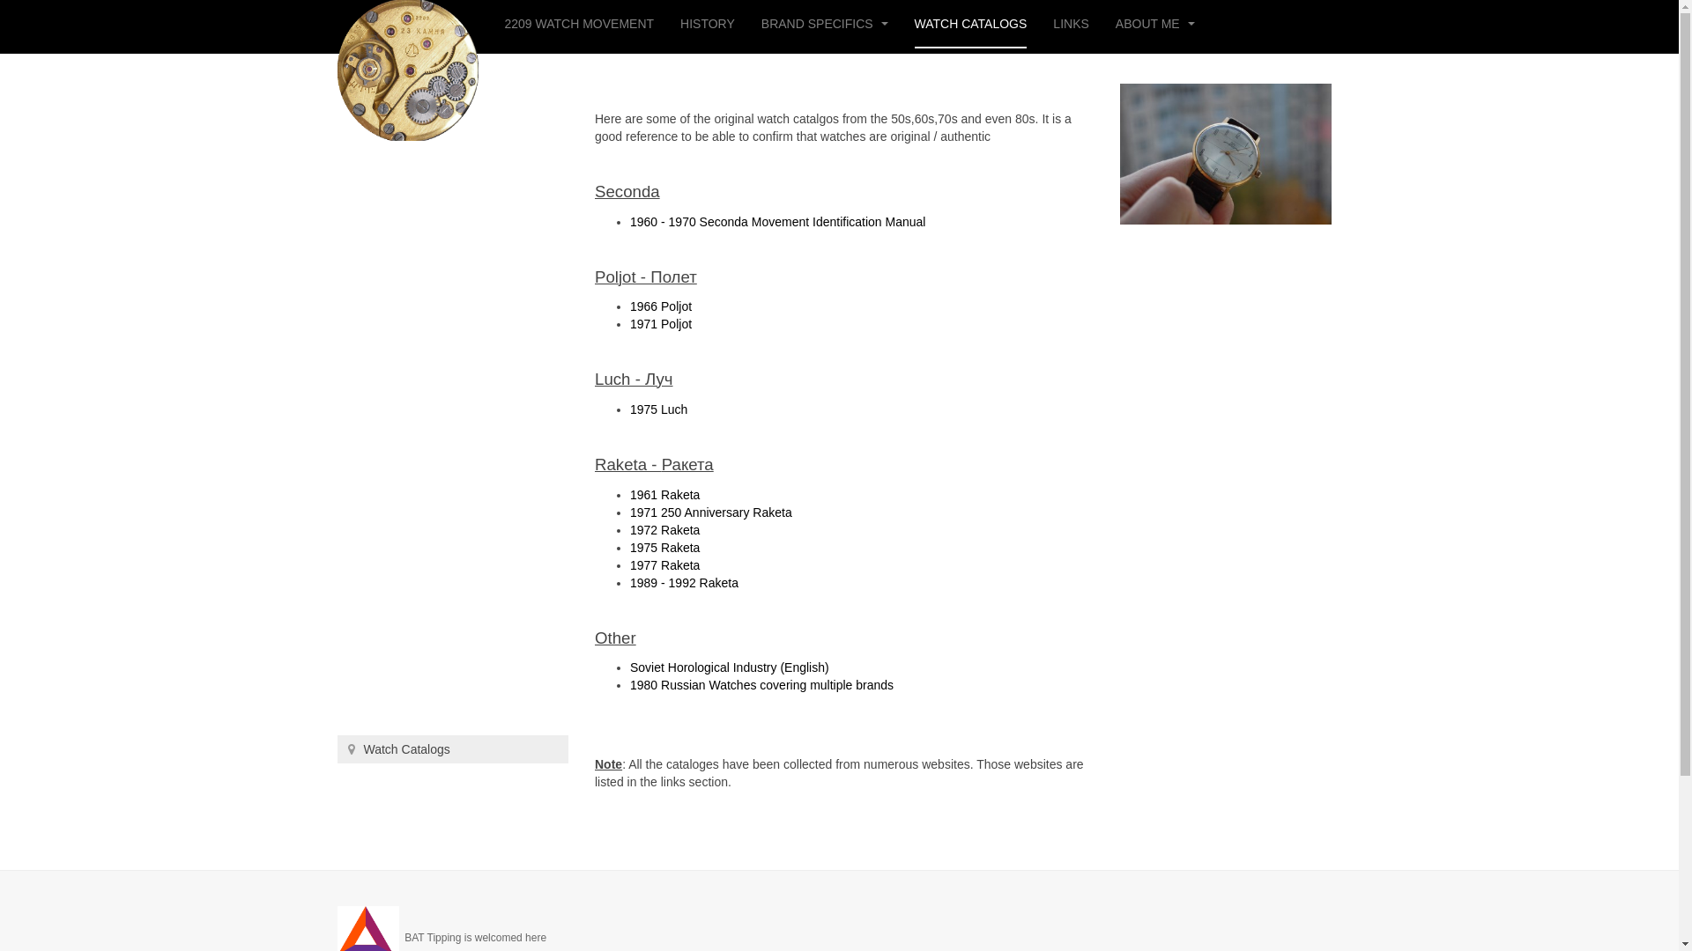 The height and width of the screenshot is (951, 1692). I want to click on 2209 WATCH MOVEMENT, so click(579, 25).